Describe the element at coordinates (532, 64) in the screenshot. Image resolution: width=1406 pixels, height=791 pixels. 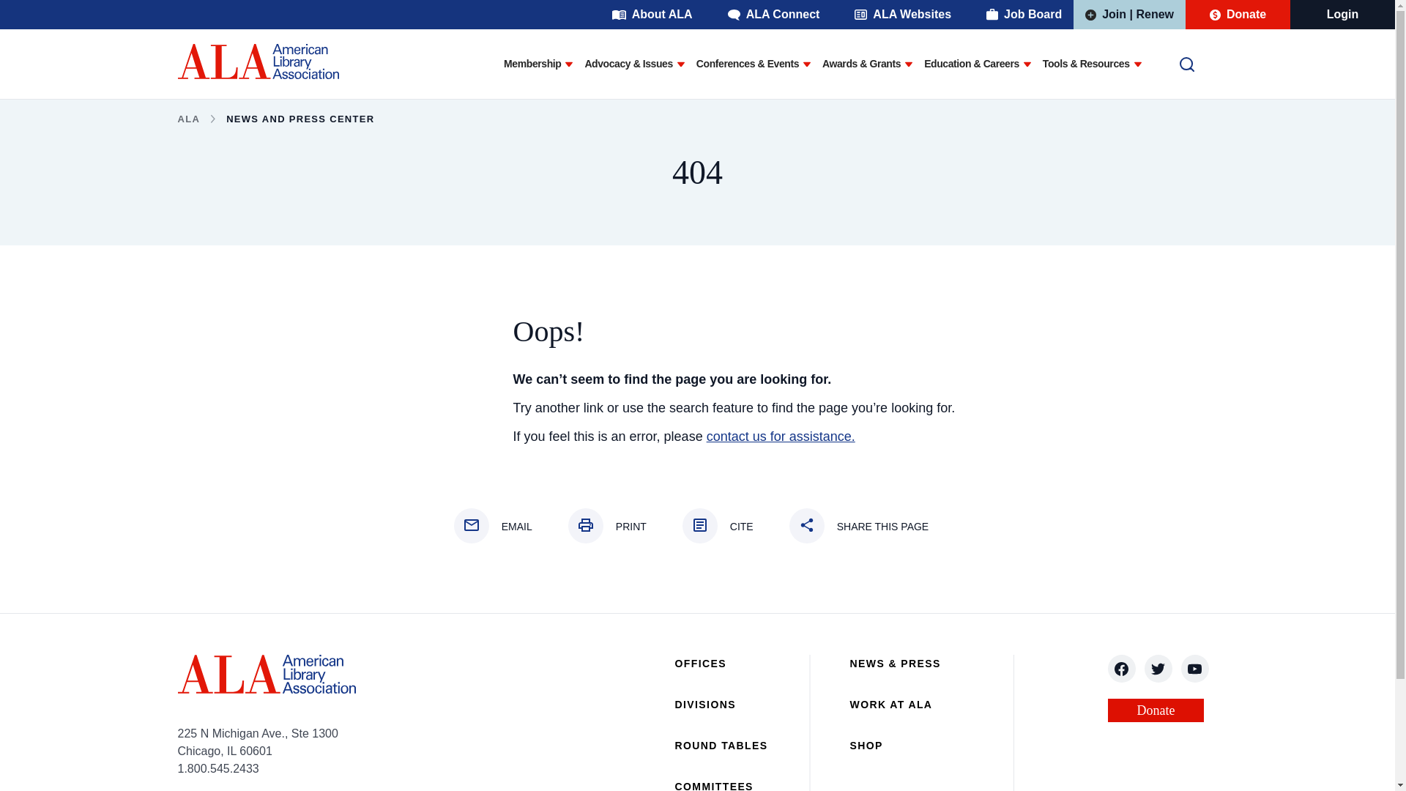
I see `Membership` at that location.